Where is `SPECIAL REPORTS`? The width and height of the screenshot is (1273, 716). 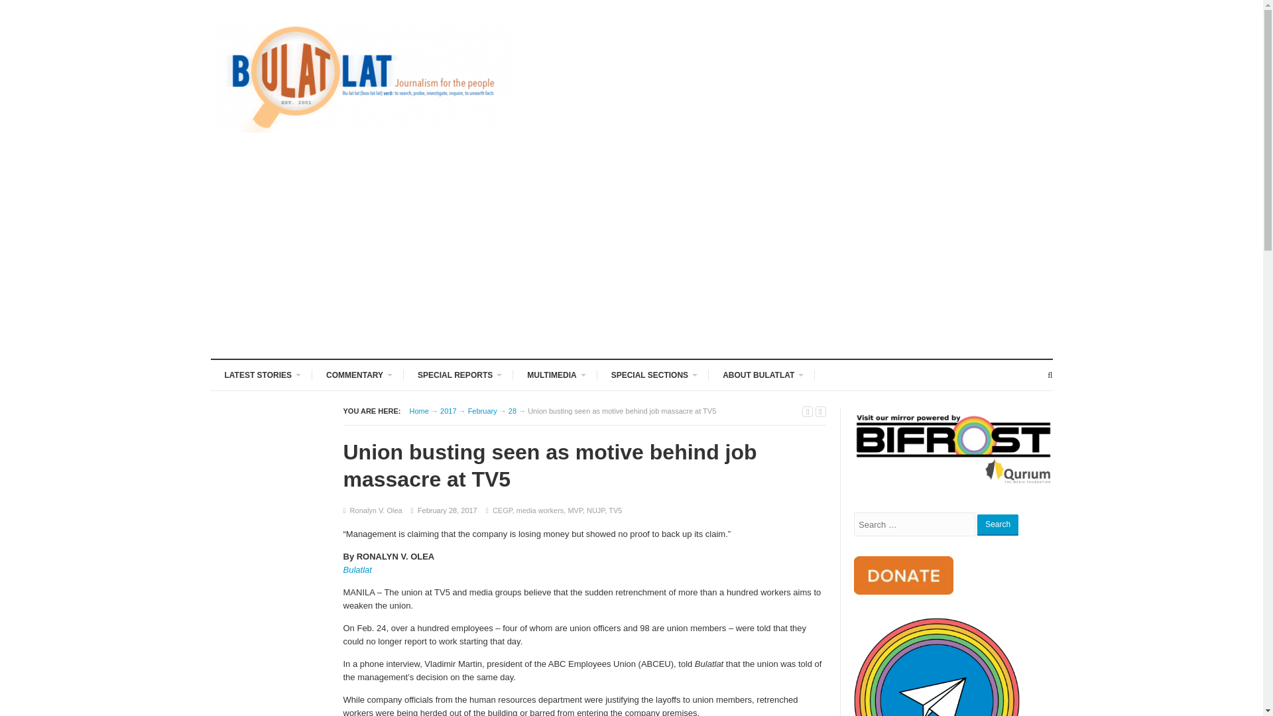
SPECIAL REPORTS is located at coordinates (458, 374).